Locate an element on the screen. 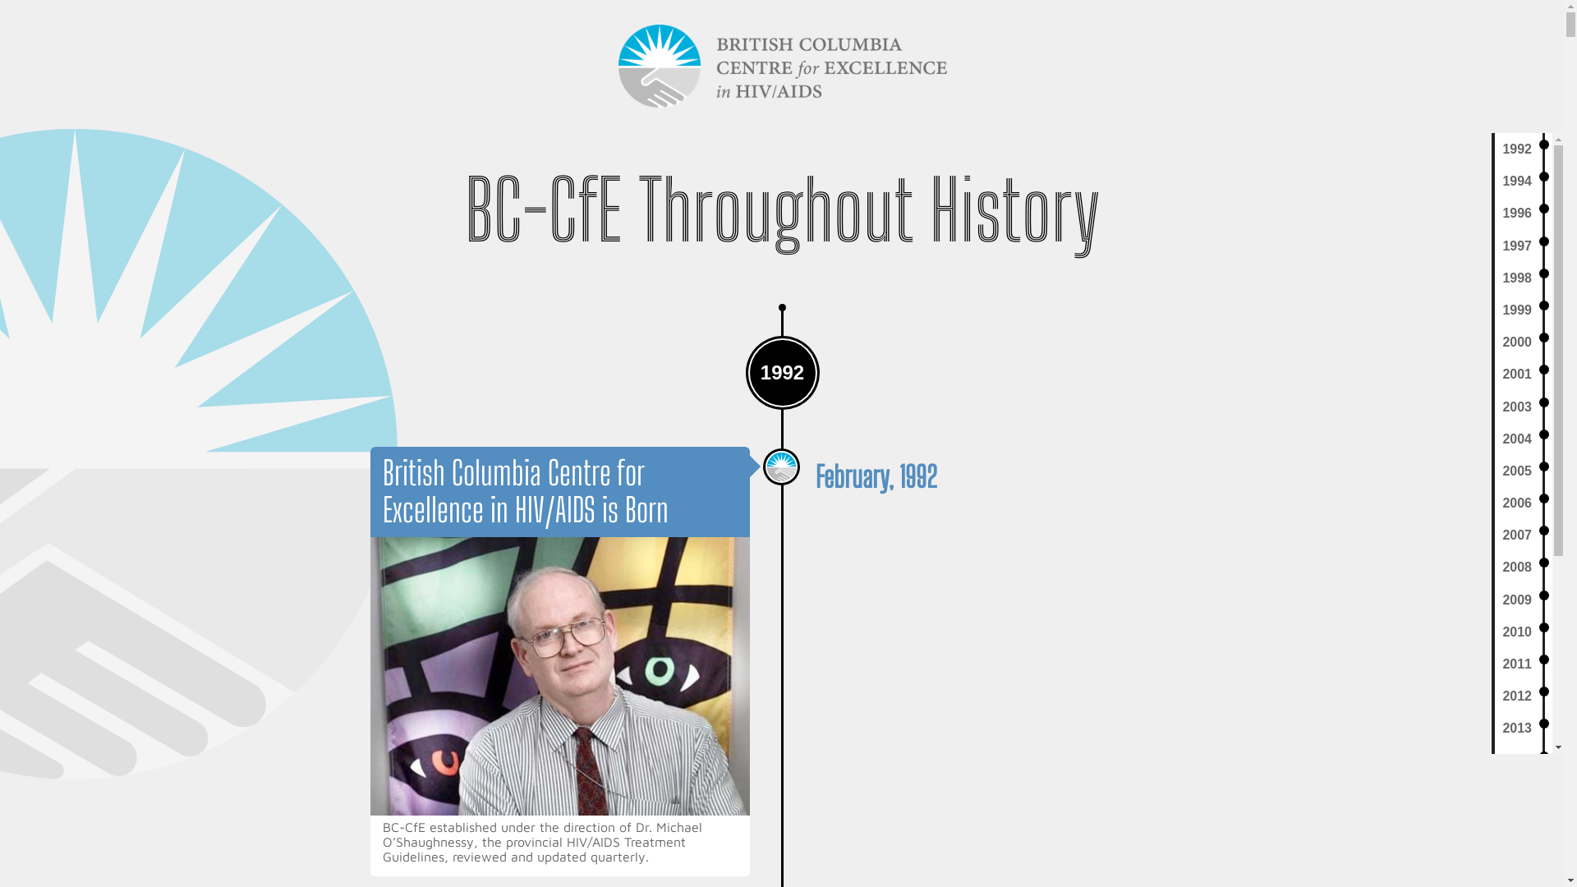 The width and height of the screenshot is (1577, 887). 1999 is located at coordinates (1524, 310).